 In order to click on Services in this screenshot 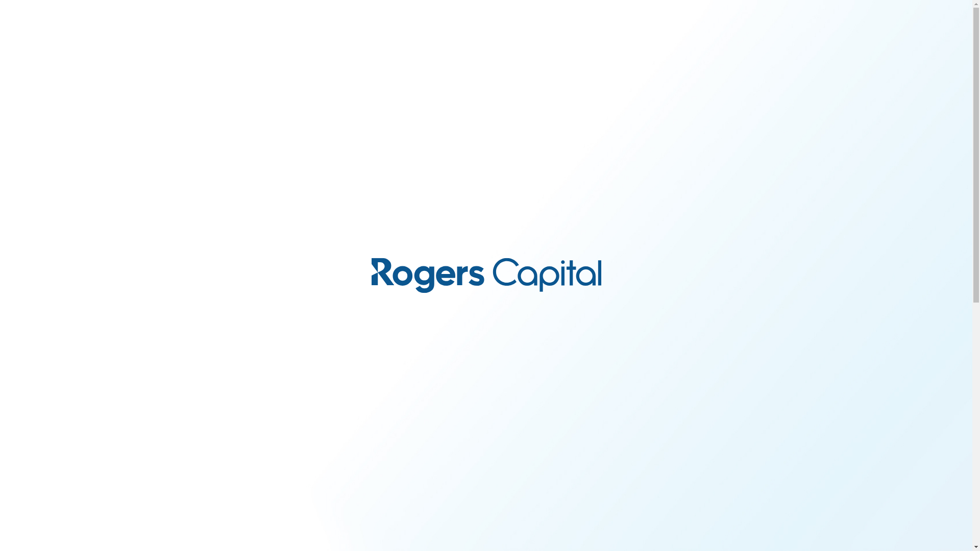, I will do `click(617, 39)`.